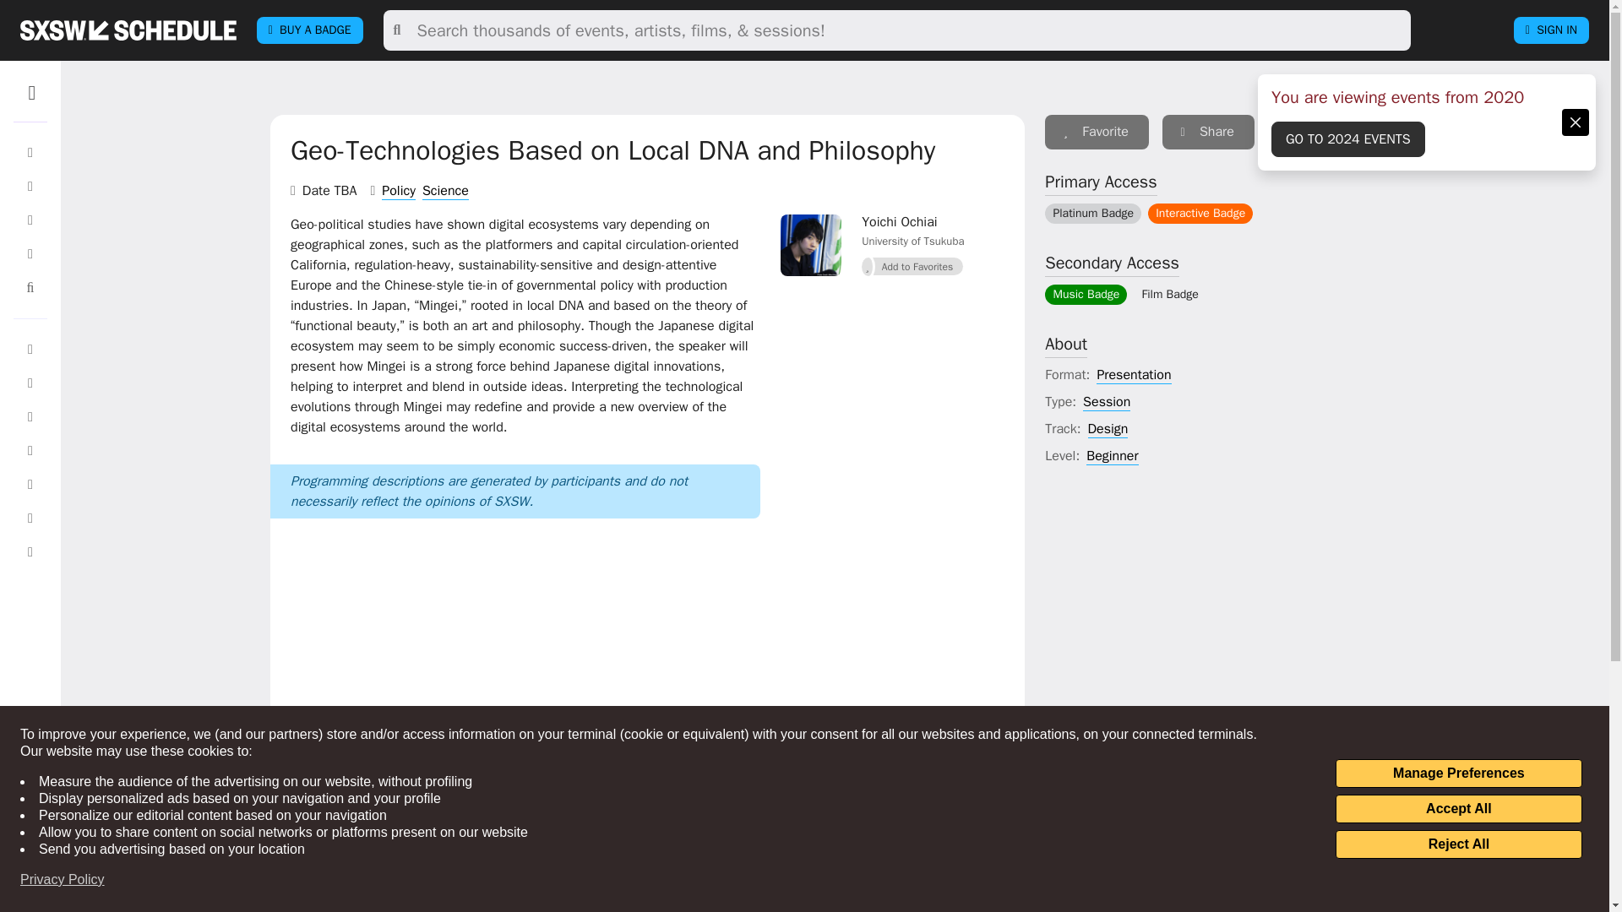 This screenshot has height=912, width=1622. Describe the element at coordinates (1348, 138) in the screenshot. I see `GO TO 2024 EVENTS` at that location.